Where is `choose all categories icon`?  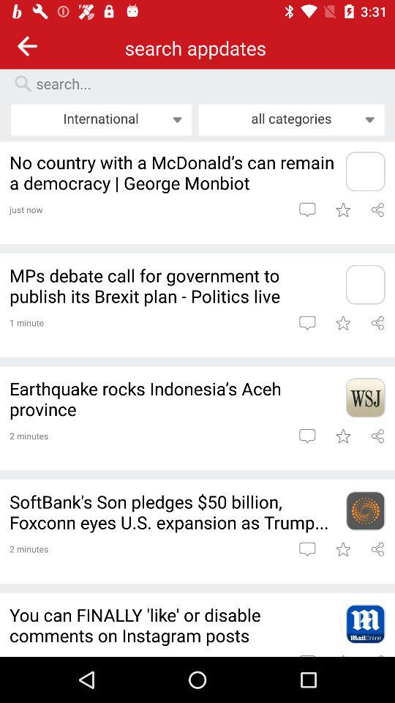 choose all categories icon is located at coordinates (291, 119).